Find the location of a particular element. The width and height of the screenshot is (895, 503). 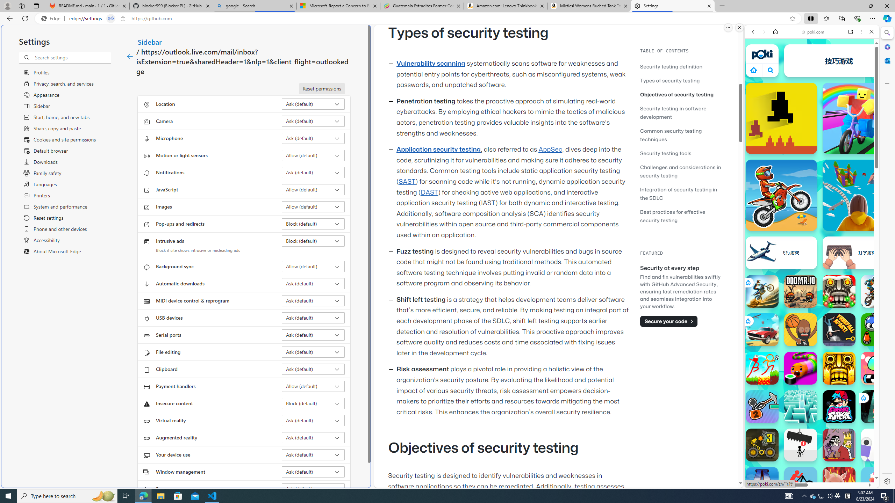

poki.com is located at coordinates (813, 32).